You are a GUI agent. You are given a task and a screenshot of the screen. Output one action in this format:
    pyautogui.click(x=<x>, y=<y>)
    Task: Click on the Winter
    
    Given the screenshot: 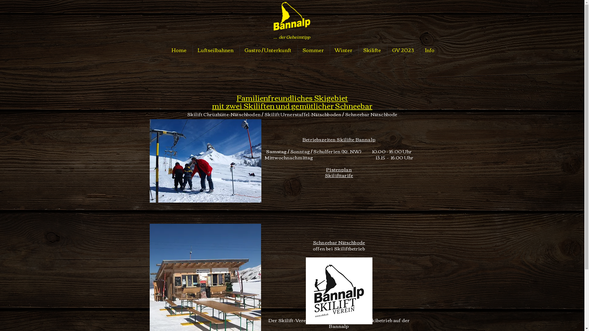 What is the action you would take?
    pyautogui.click(x=344, y=50)
    